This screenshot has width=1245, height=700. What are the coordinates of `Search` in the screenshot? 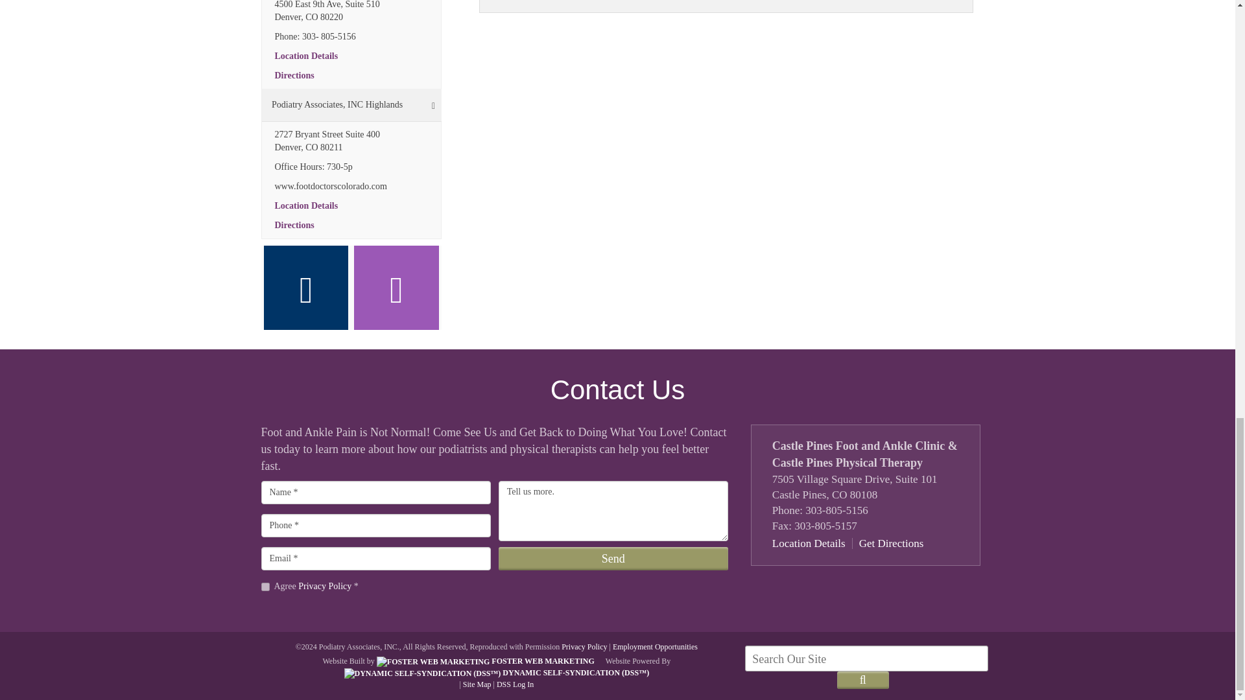 It's located at (862, 679).